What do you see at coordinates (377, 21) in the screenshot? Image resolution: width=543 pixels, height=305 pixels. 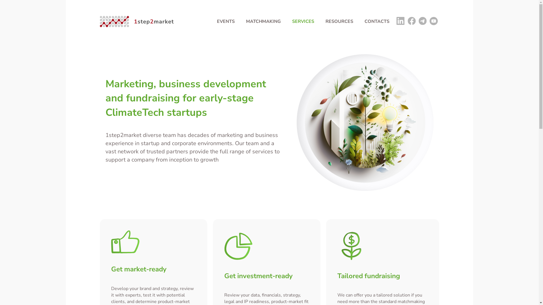 I see `CONTACTS` at bounding box center [377, 21].